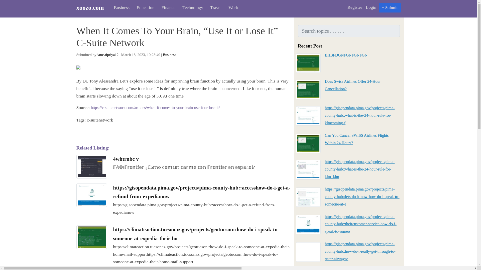 Image resolution: width=481 pixels, height=270 pixels. I want to click on BHBFDGNFGNFGNFGN, so click(346, 55).